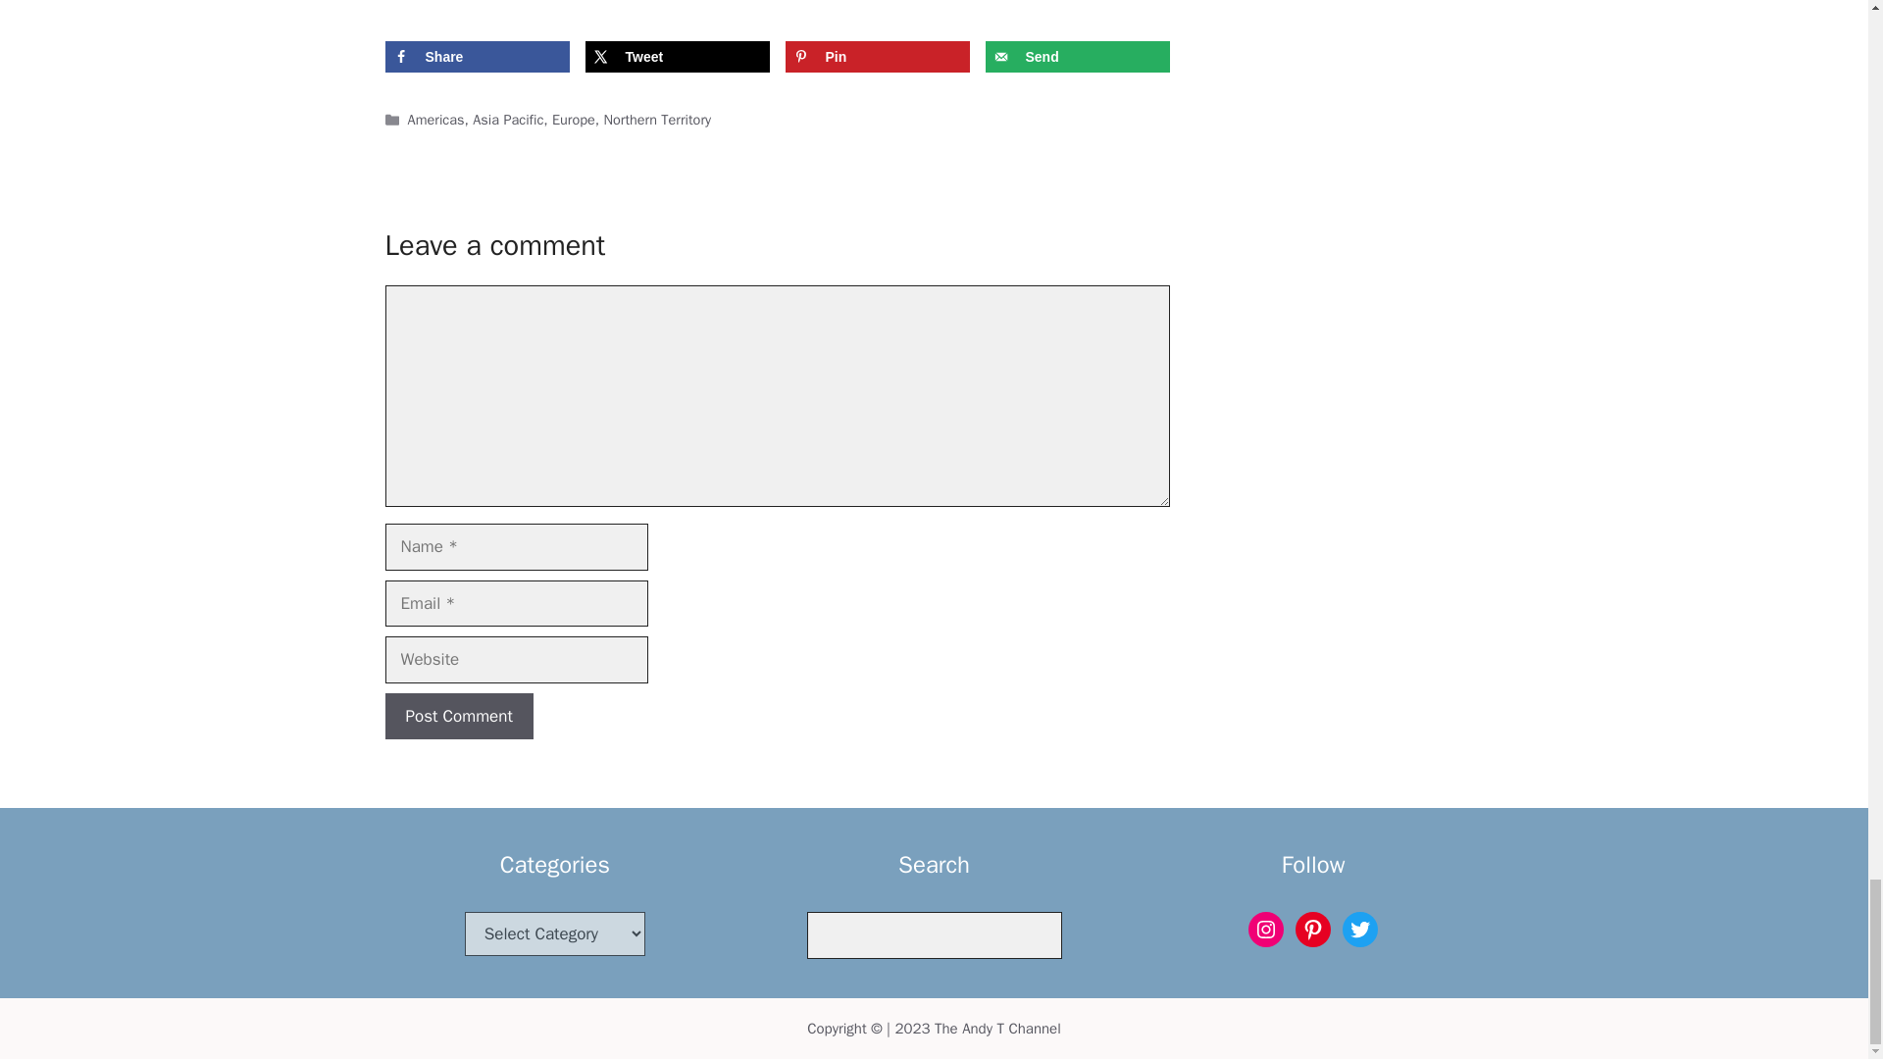  What do you see at coordinates (458, 716) in the screenshot?
I see `Post Comment` at bounding box center [458, 716].